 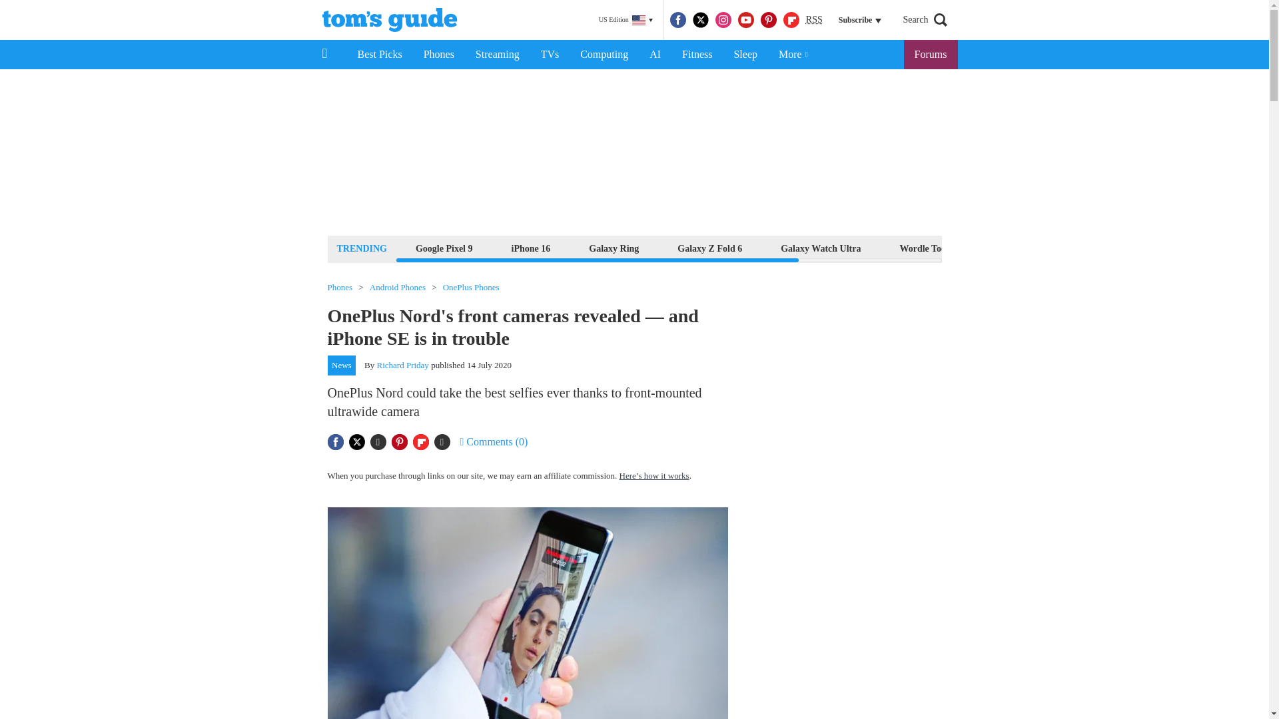 What do you see at coordinates (626, 20) in the screenshot?
I see `US Edition` at bounding box center [626, 20].